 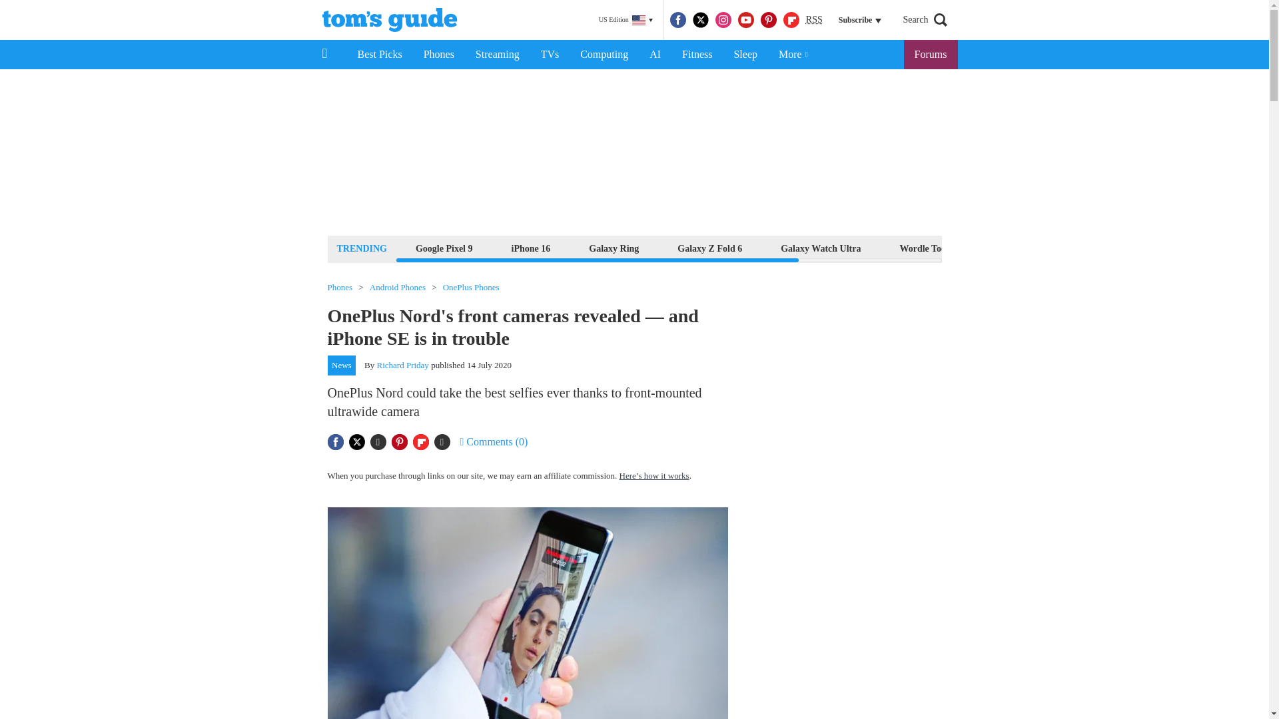 What do you see at coordinates (626, 20) in the screenshot?
I see `US Edition` at bounding box center [626, 20].